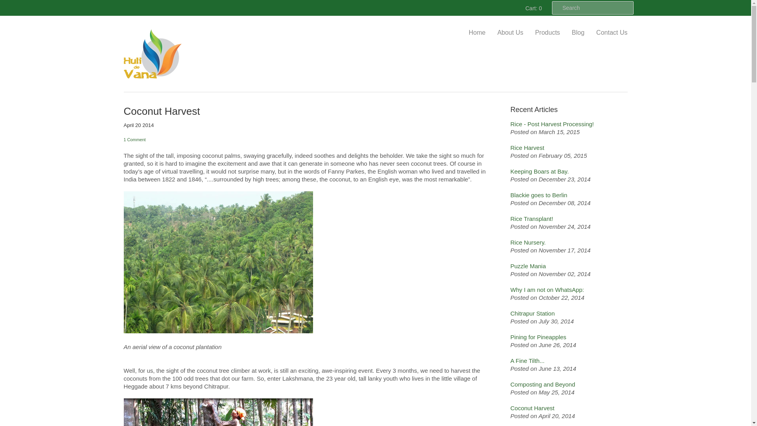 The width and height of the screenshot is (757, 426). Describe the element at coordinates (504, 33) in the screenshot. I see `About Us` at that location.